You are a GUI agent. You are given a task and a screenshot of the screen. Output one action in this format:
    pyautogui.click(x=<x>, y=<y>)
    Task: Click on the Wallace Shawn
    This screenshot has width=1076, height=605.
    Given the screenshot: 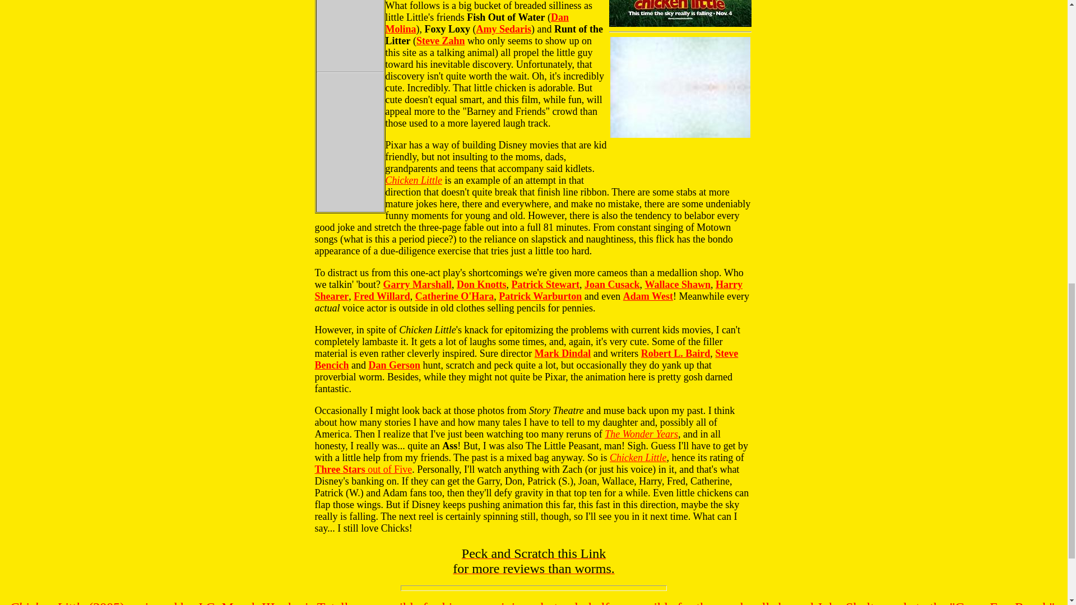 What is the action you would take?
    pyautogui.click(x=677, y=285)
    